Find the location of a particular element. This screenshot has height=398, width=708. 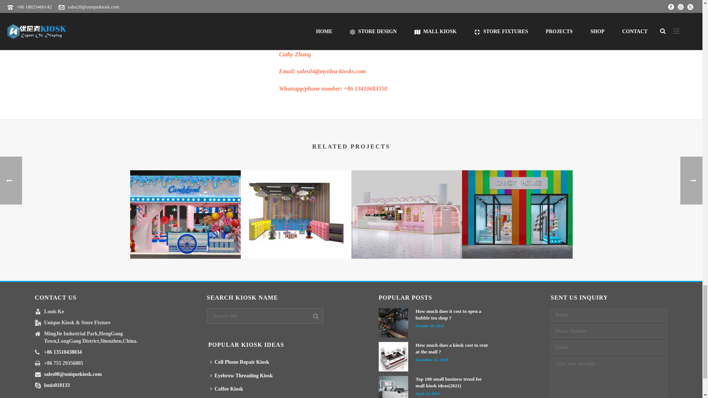

Fancy cute pink candy display case in shopping mall is located at coordinates (296, 214).